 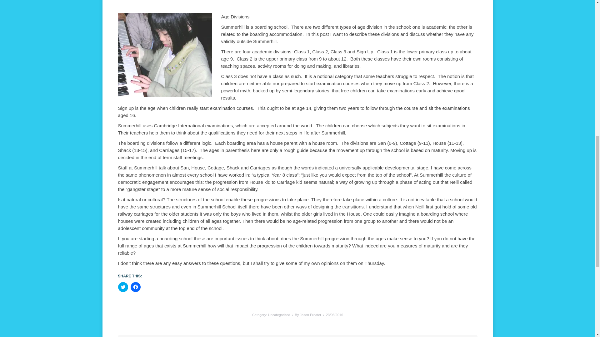 I want to click on View all posts by Jason Preater, so click(x=309, y=315).